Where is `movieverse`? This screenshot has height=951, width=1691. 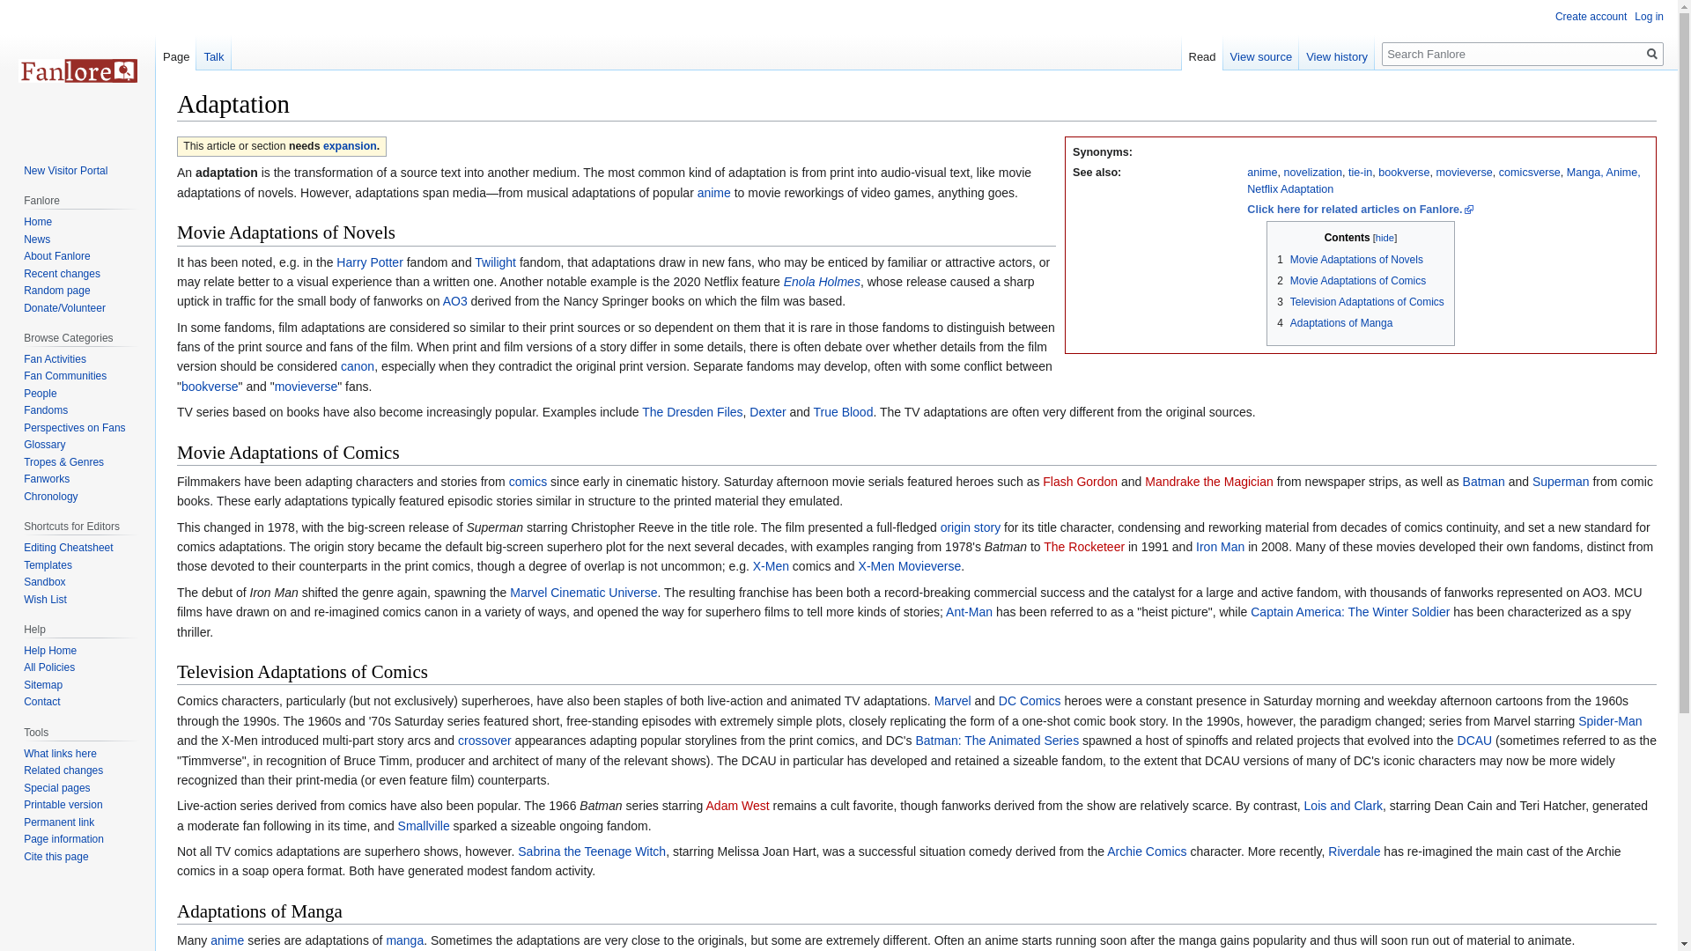
movieverse is located at coordinates (306, 386).